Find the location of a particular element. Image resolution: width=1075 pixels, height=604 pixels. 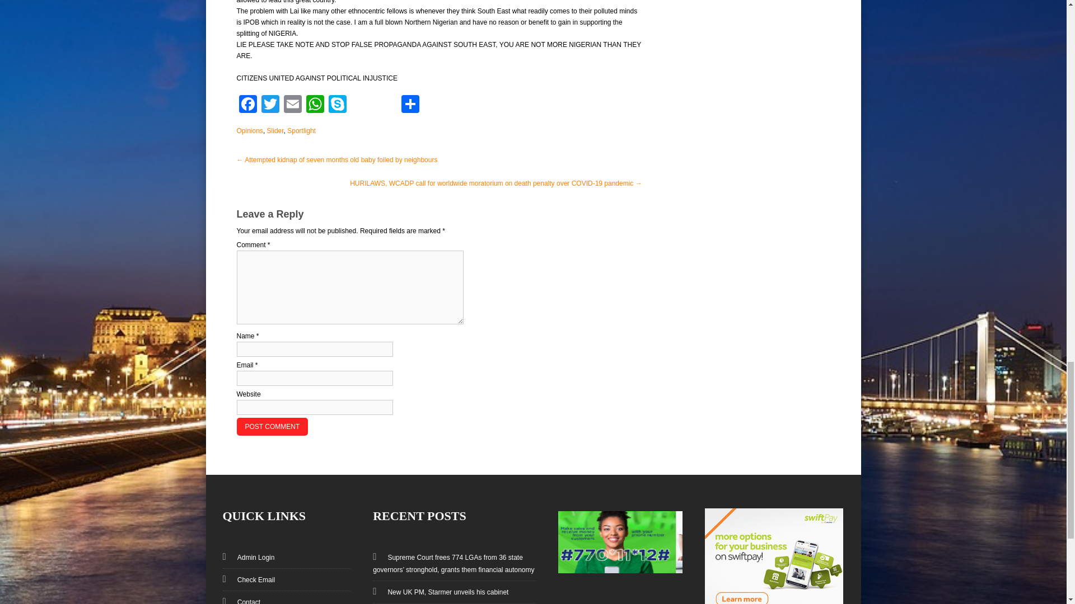

Twitter is located at coordinates (270, 105).